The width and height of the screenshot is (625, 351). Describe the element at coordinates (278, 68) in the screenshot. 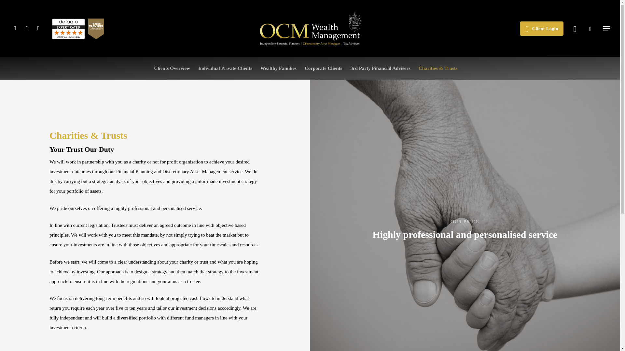

I see `Wealthy Families` at that location.